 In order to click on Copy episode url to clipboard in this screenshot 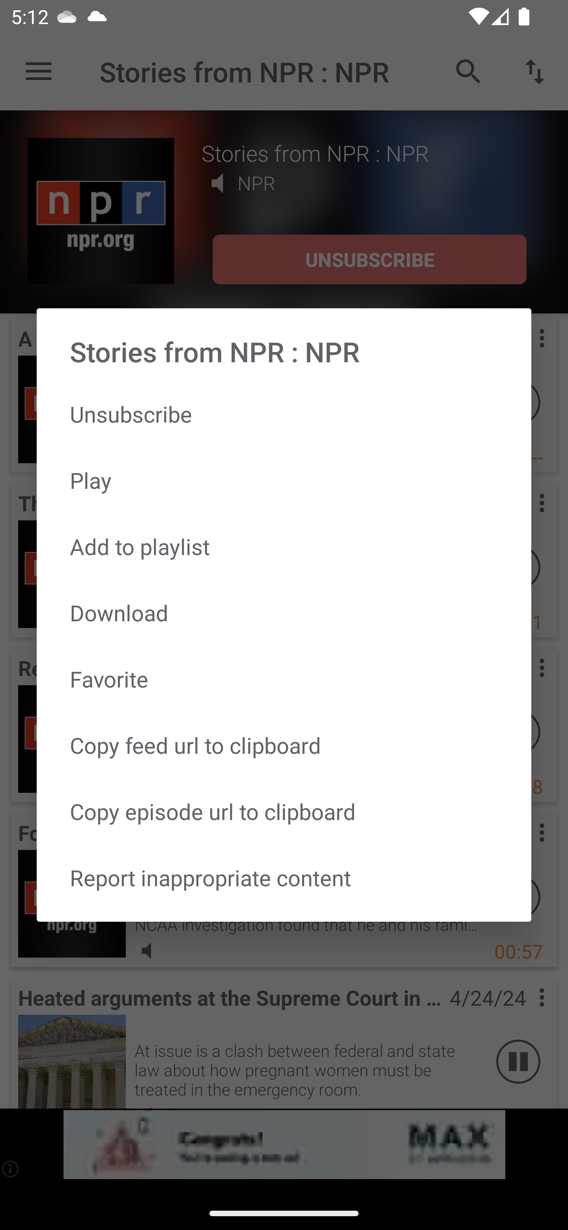, I will do `click(284, 811)`.